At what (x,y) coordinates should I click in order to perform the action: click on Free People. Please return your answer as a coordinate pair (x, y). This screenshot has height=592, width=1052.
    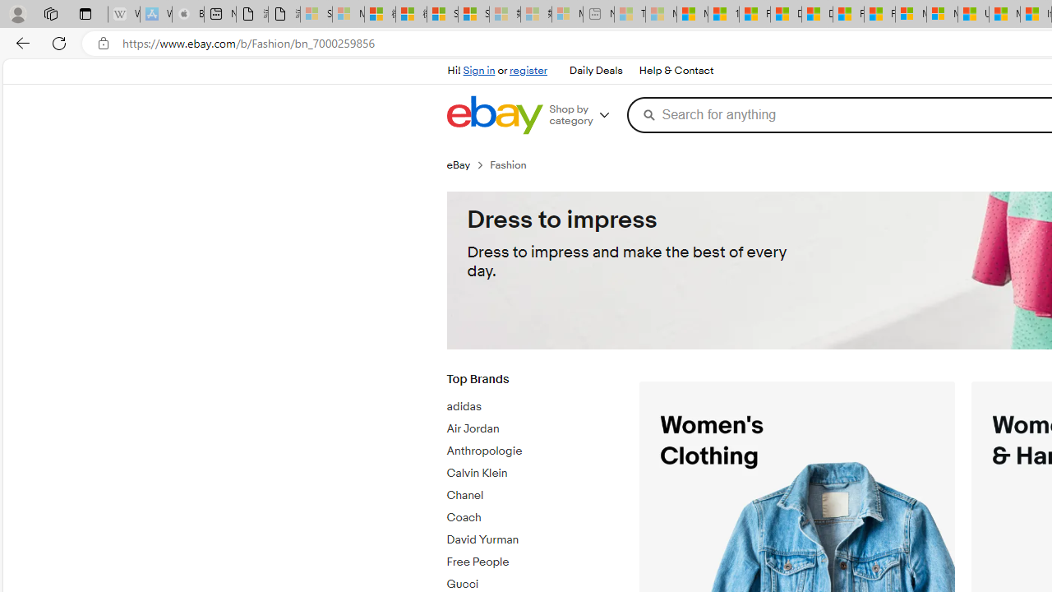
    Looking at the image, I should click on (530, 562).